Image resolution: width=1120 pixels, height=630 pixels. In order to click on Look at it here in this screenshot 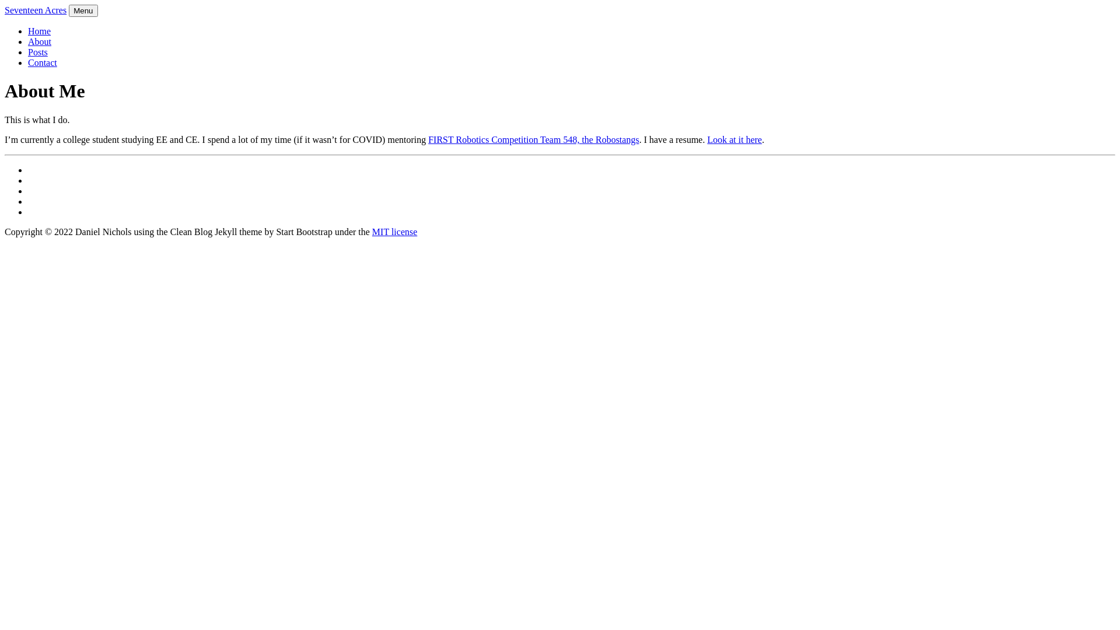, I will do `click(734, 140)`.